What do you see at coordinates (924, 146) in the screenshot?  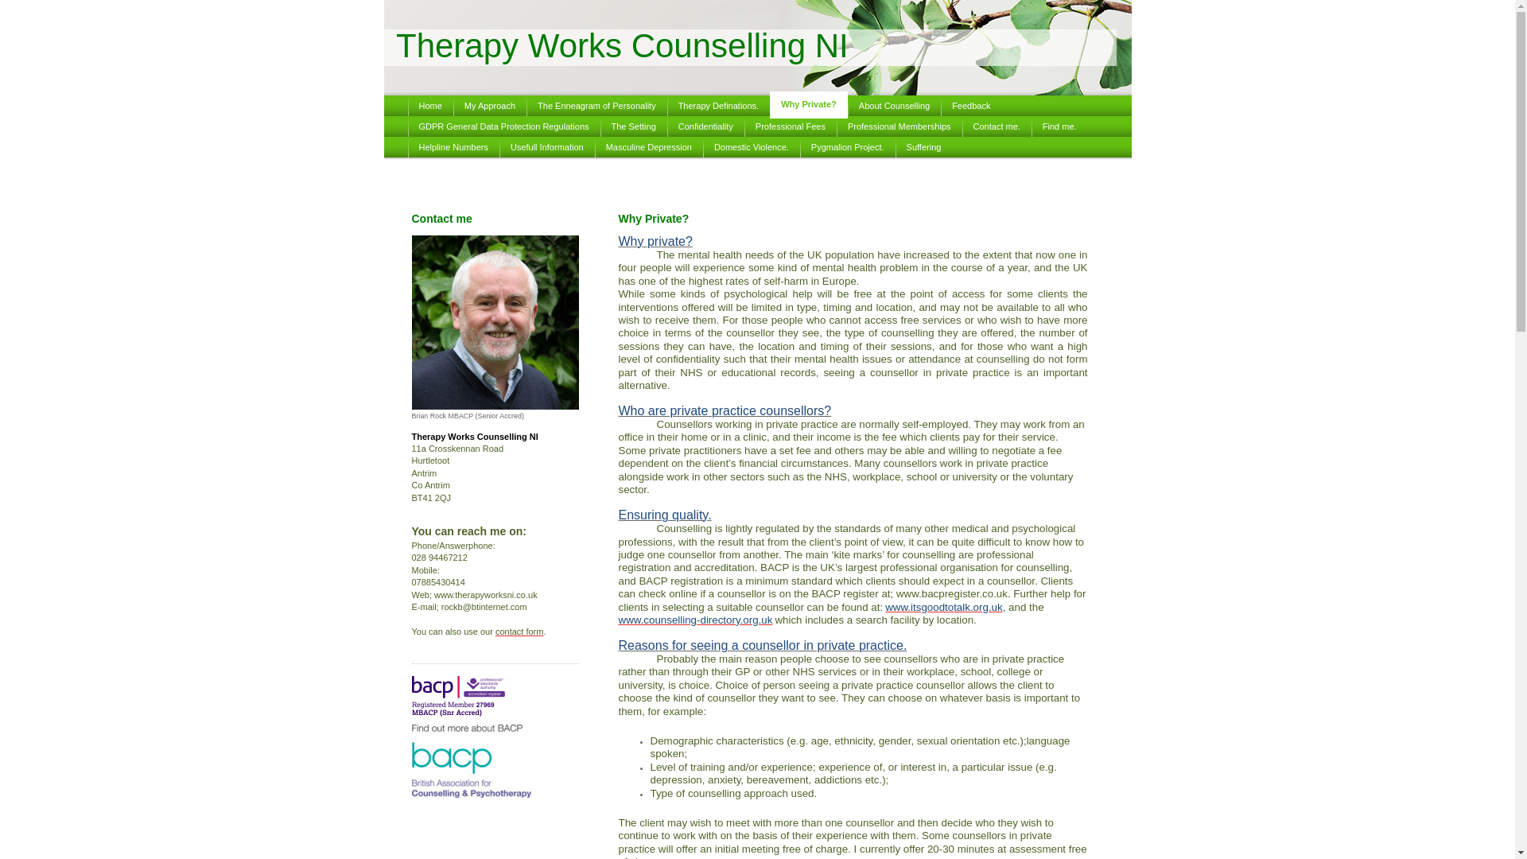 I see `Suffering` at bounding box center [924, 146].